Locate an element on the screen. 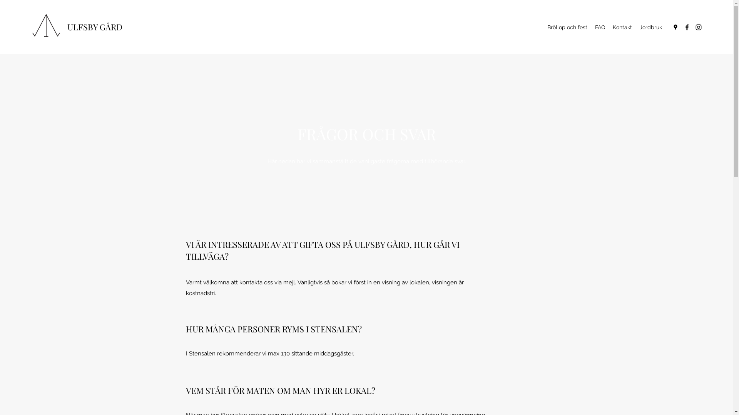 This screenshot has height=415, width=739. Kontakt is located at coordinates (622, 27).